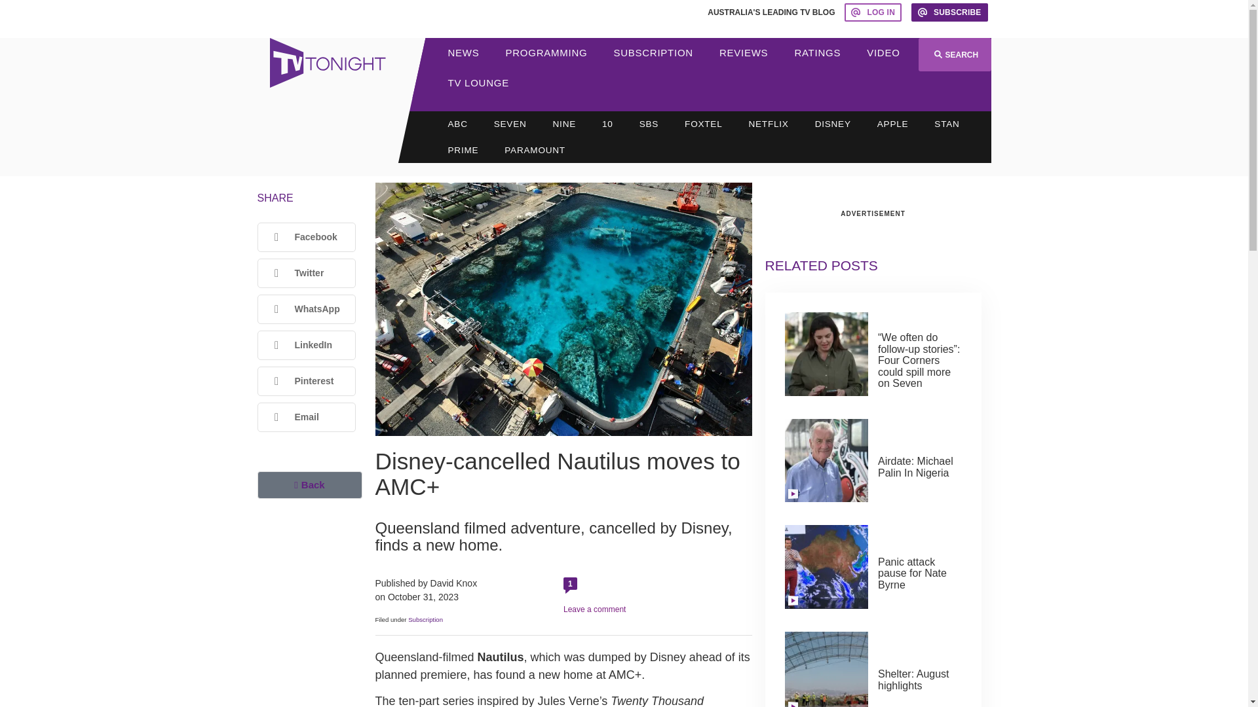 The height and width of the screenshot is (707, 1258). What do you see at coordinates (873, 12) in the screenshot?
I see `LOG IN` at bounding box center [873, 12].